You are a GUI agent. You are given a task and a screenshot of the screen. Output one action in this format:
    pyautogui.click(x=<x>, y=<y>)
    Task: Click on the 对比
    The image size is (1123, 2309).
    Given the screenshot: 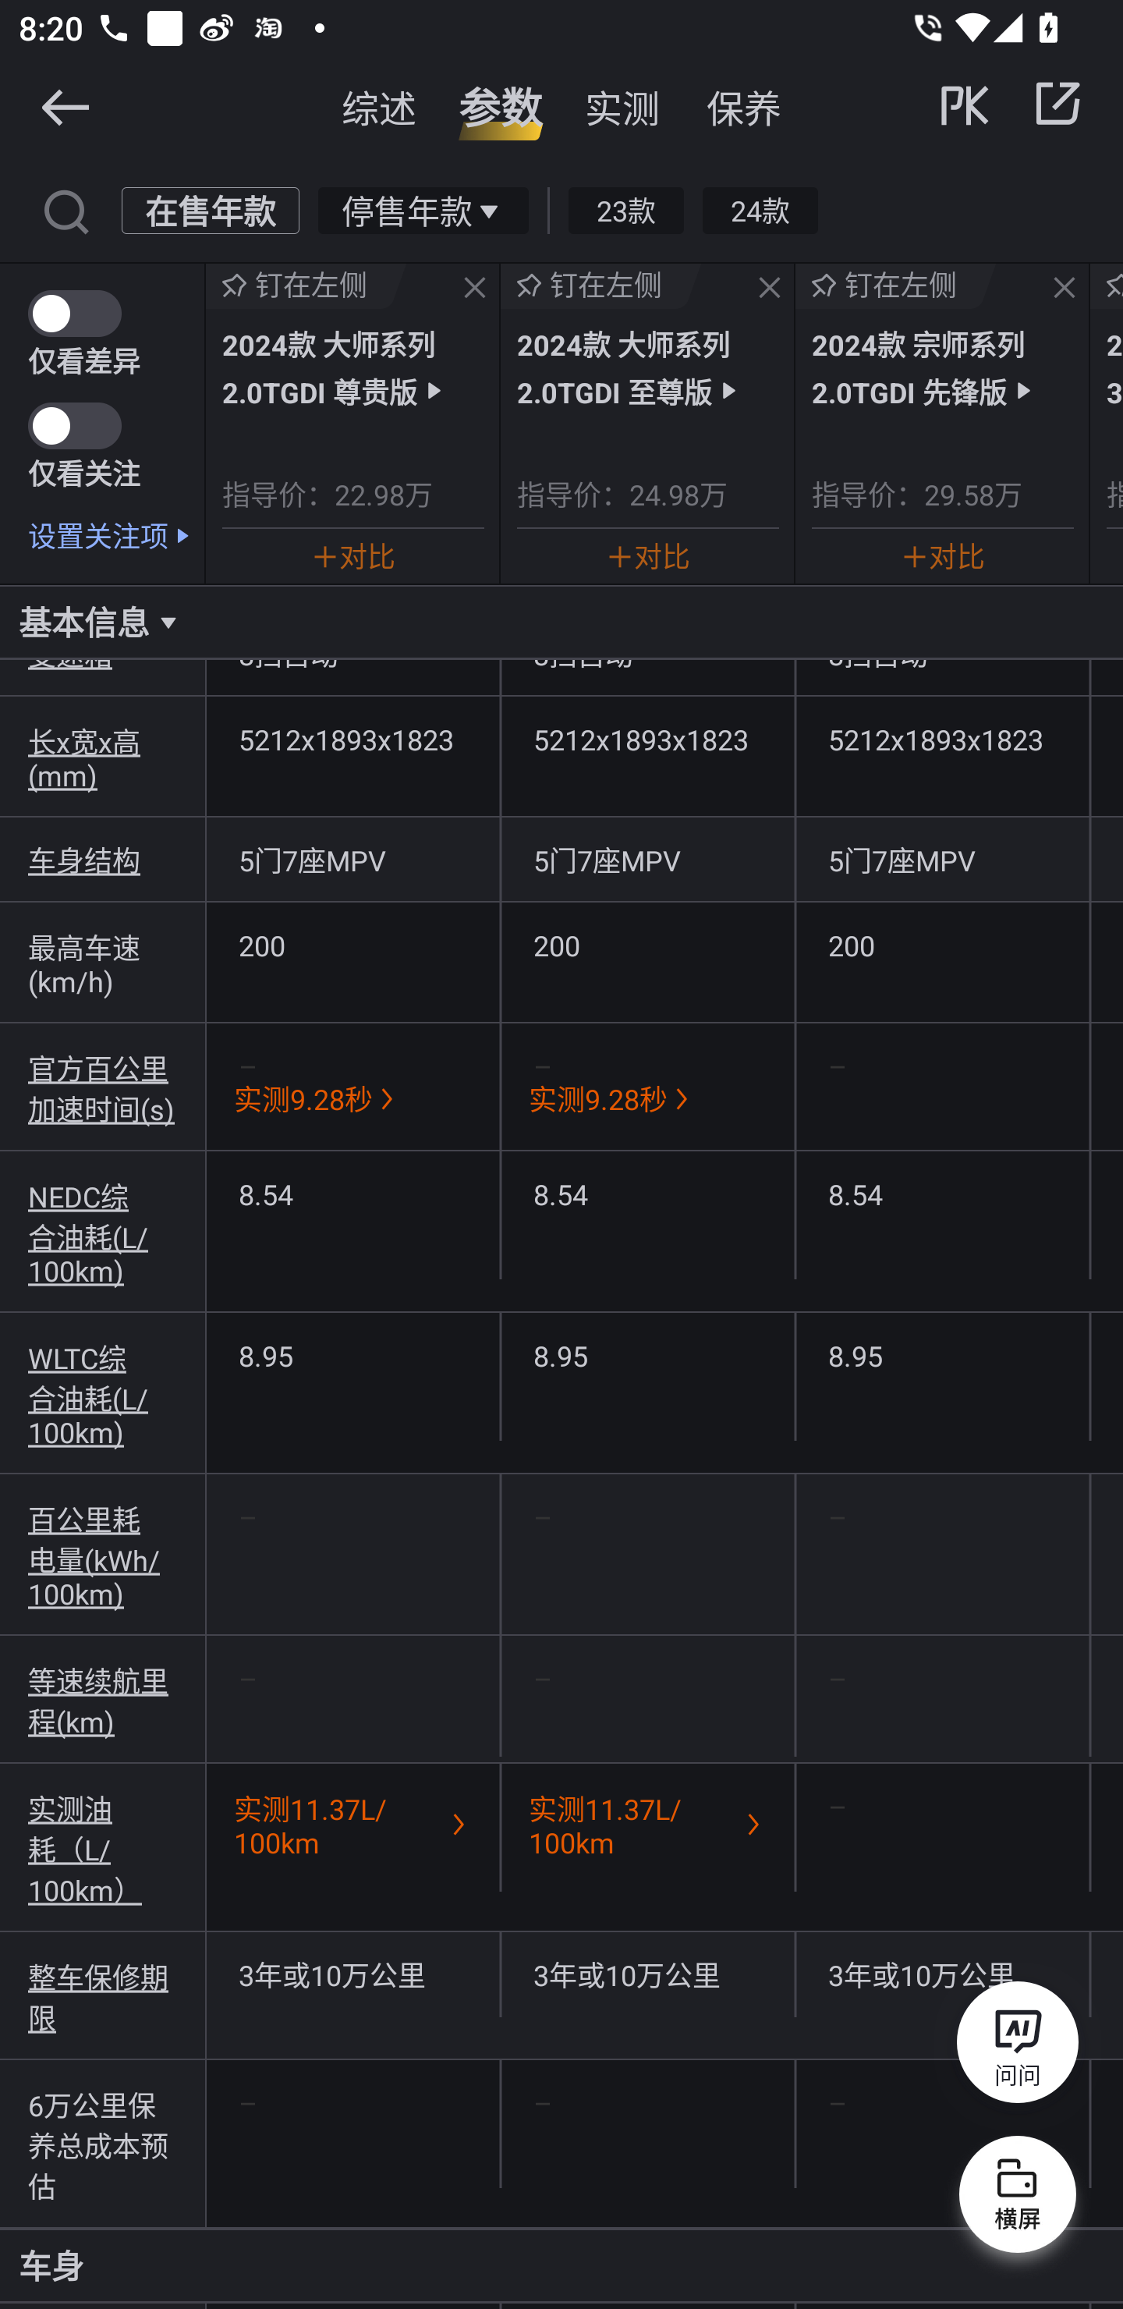 What is the action you would take?
    pyautogui.click(x=942, y=555)
    